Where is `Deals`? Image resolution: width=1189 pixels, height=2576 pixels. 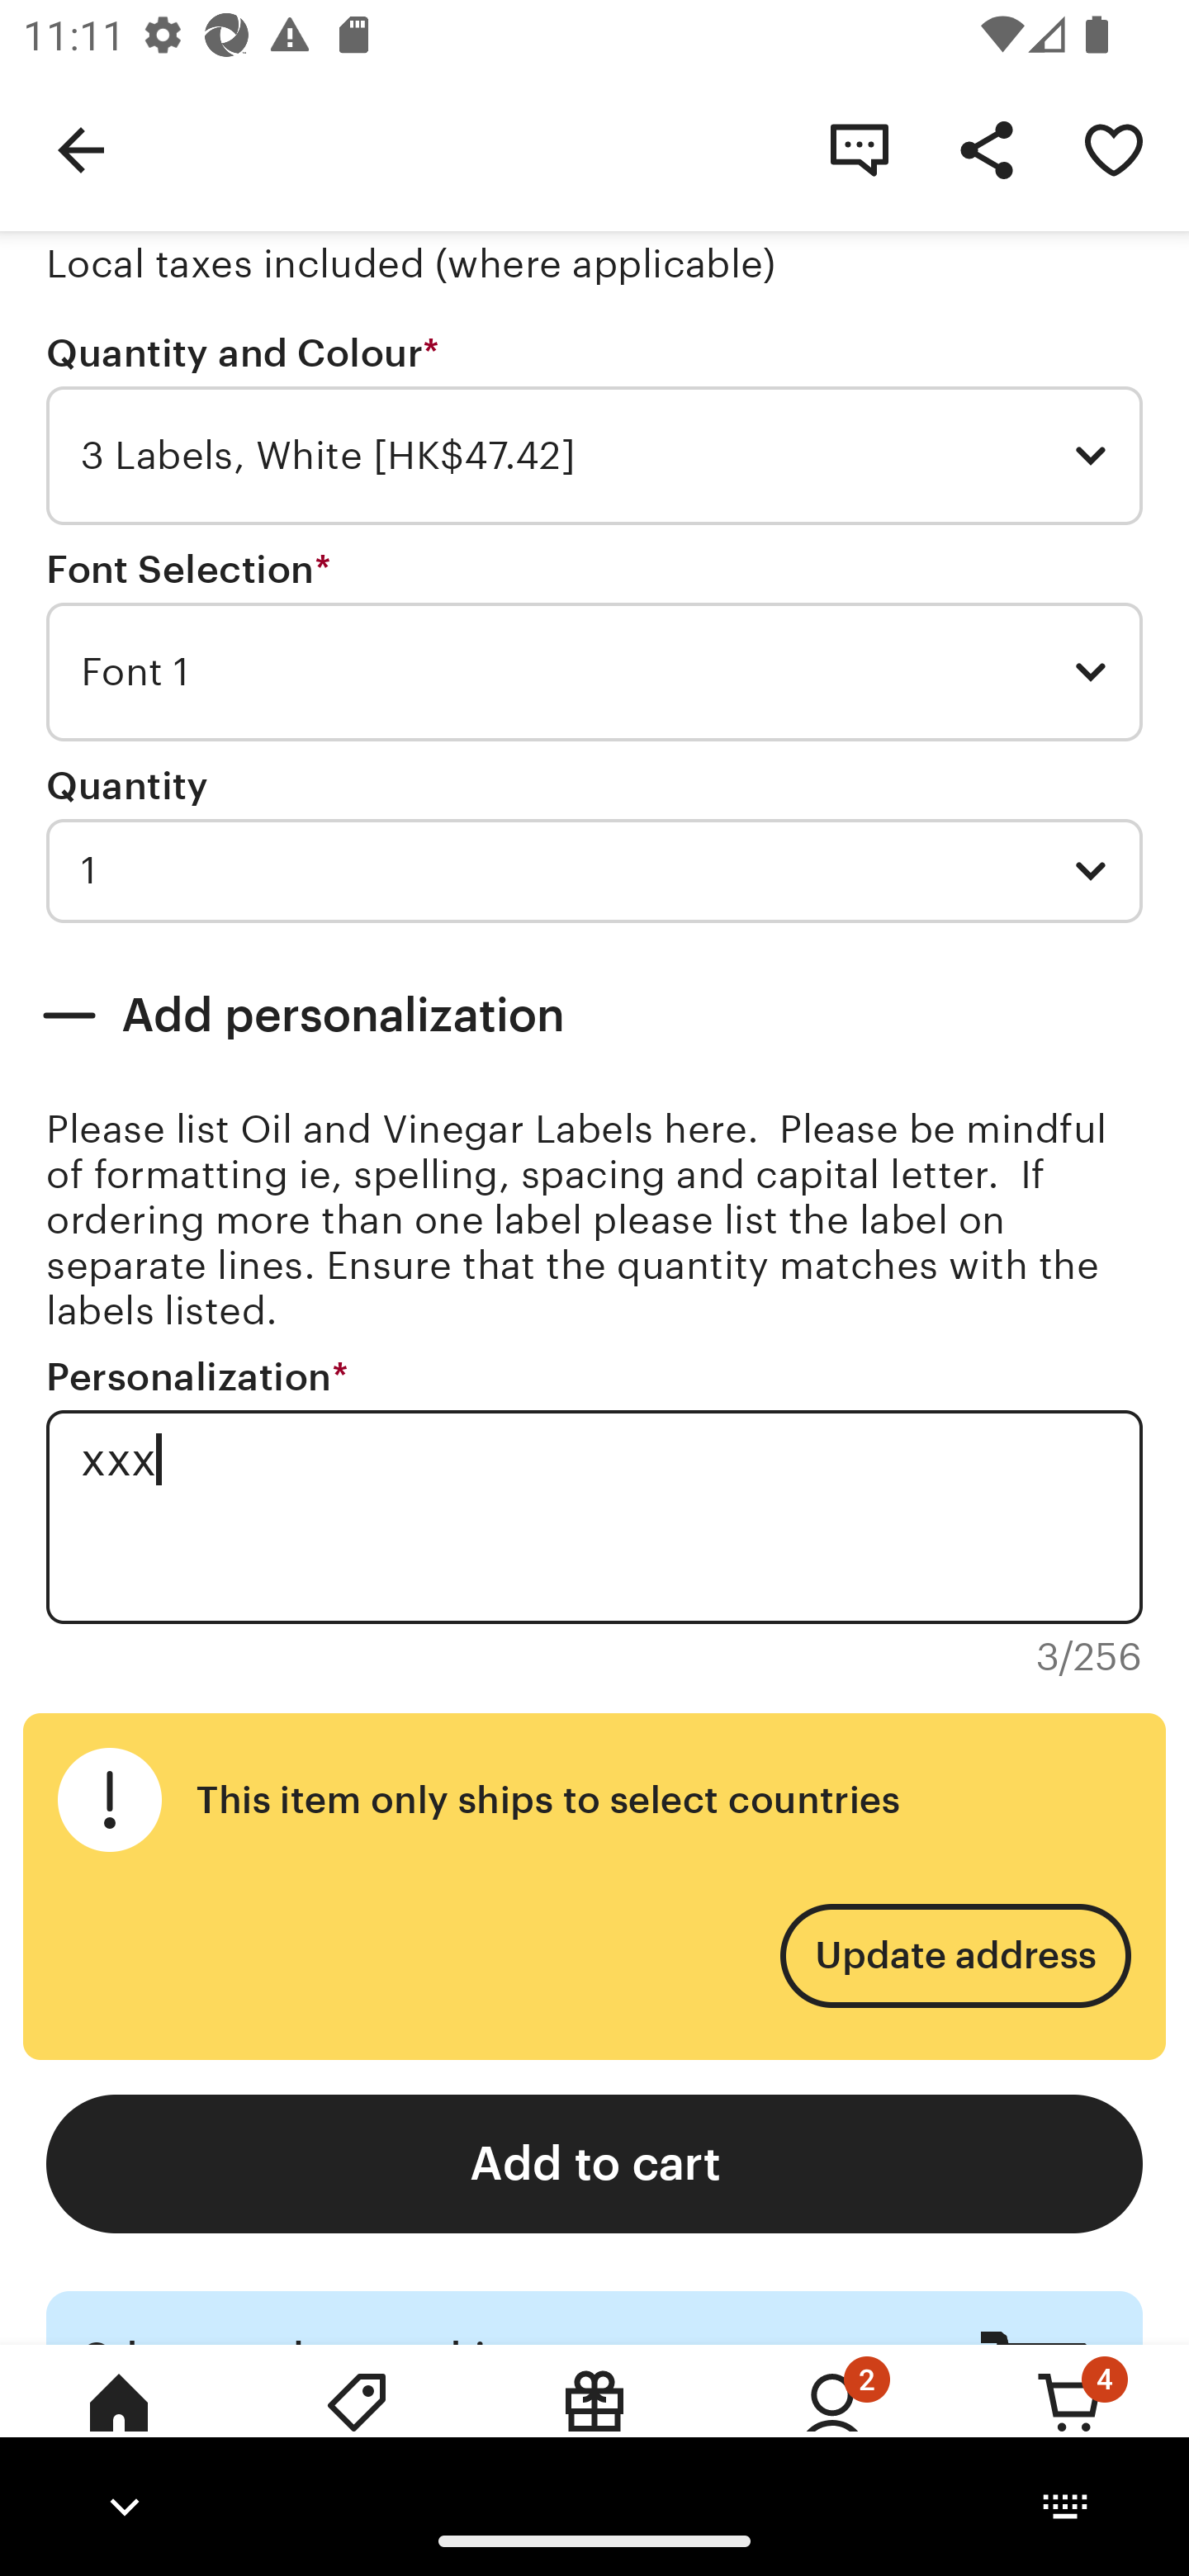
Deals is located at coordinates (357, 2425).